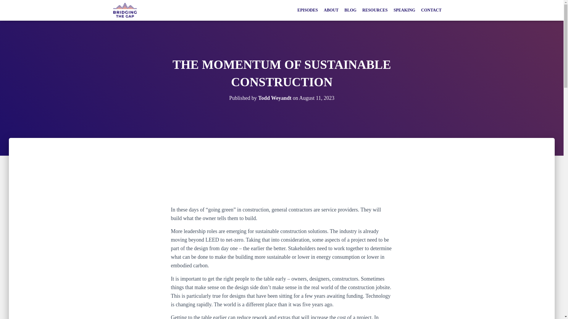 Image resolution: width=568 pixels, height=319 pixels. Describe the element at coordinates (431, 10) in the screenshot. I see `CONTACT` at that location.